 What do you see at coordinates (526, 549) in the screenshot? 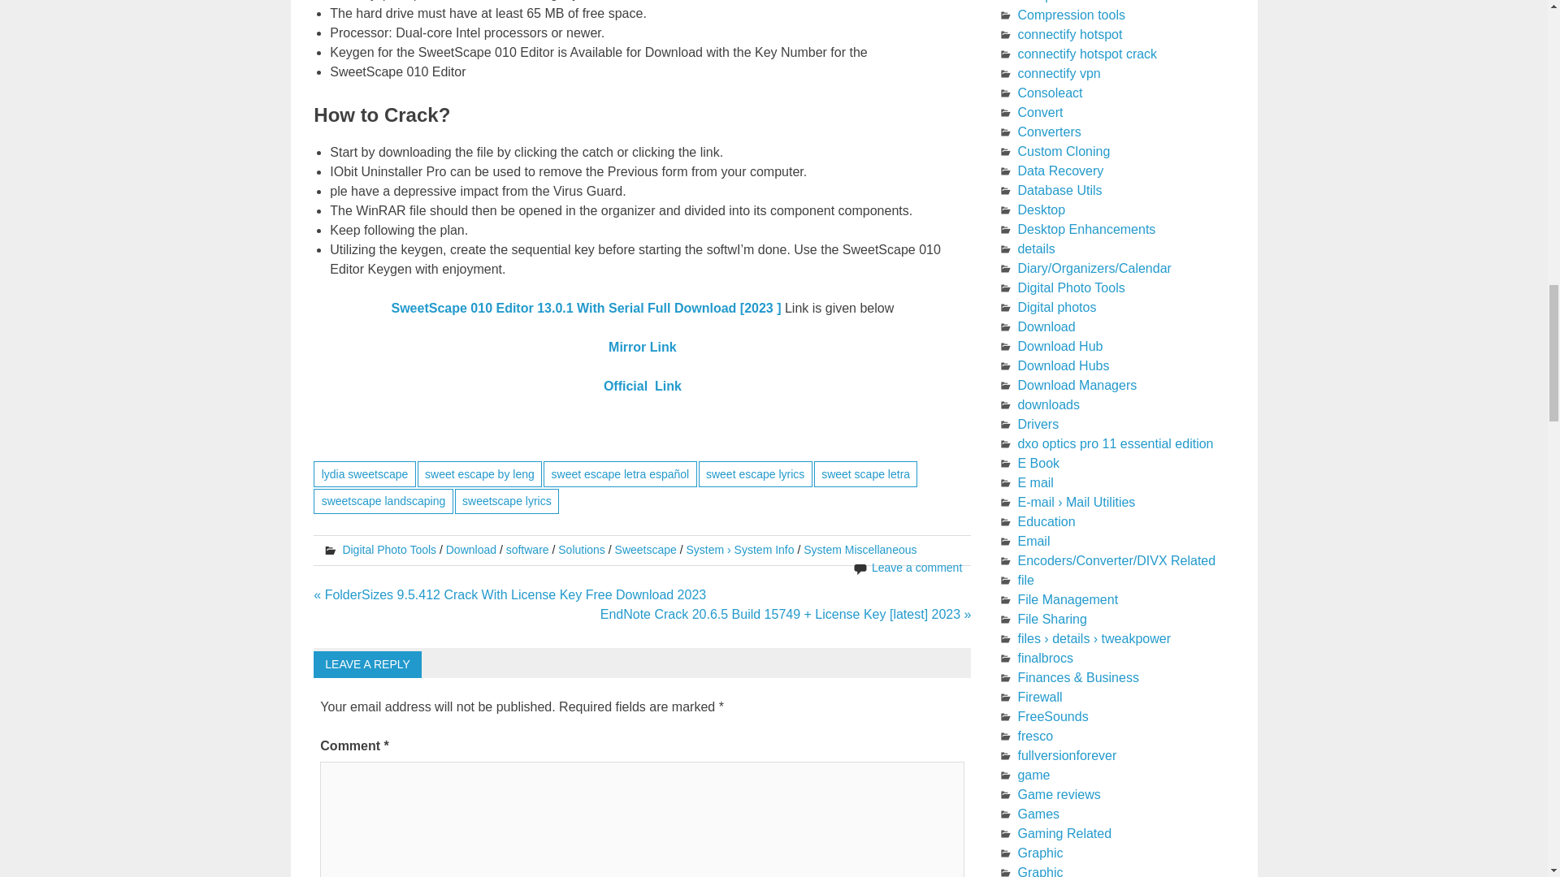
I see `software` at bounding box center [526, 549].